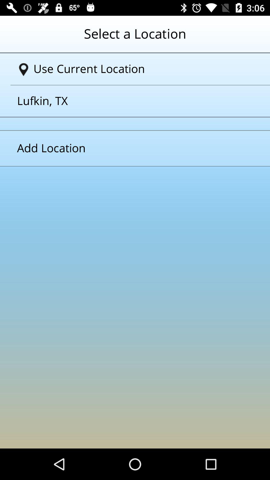 Image resolution: width=270 pixels, height=480 pixels. Describe the element at coordinates (137, 69) in the screenshot. I see `click on use current location` at that location.